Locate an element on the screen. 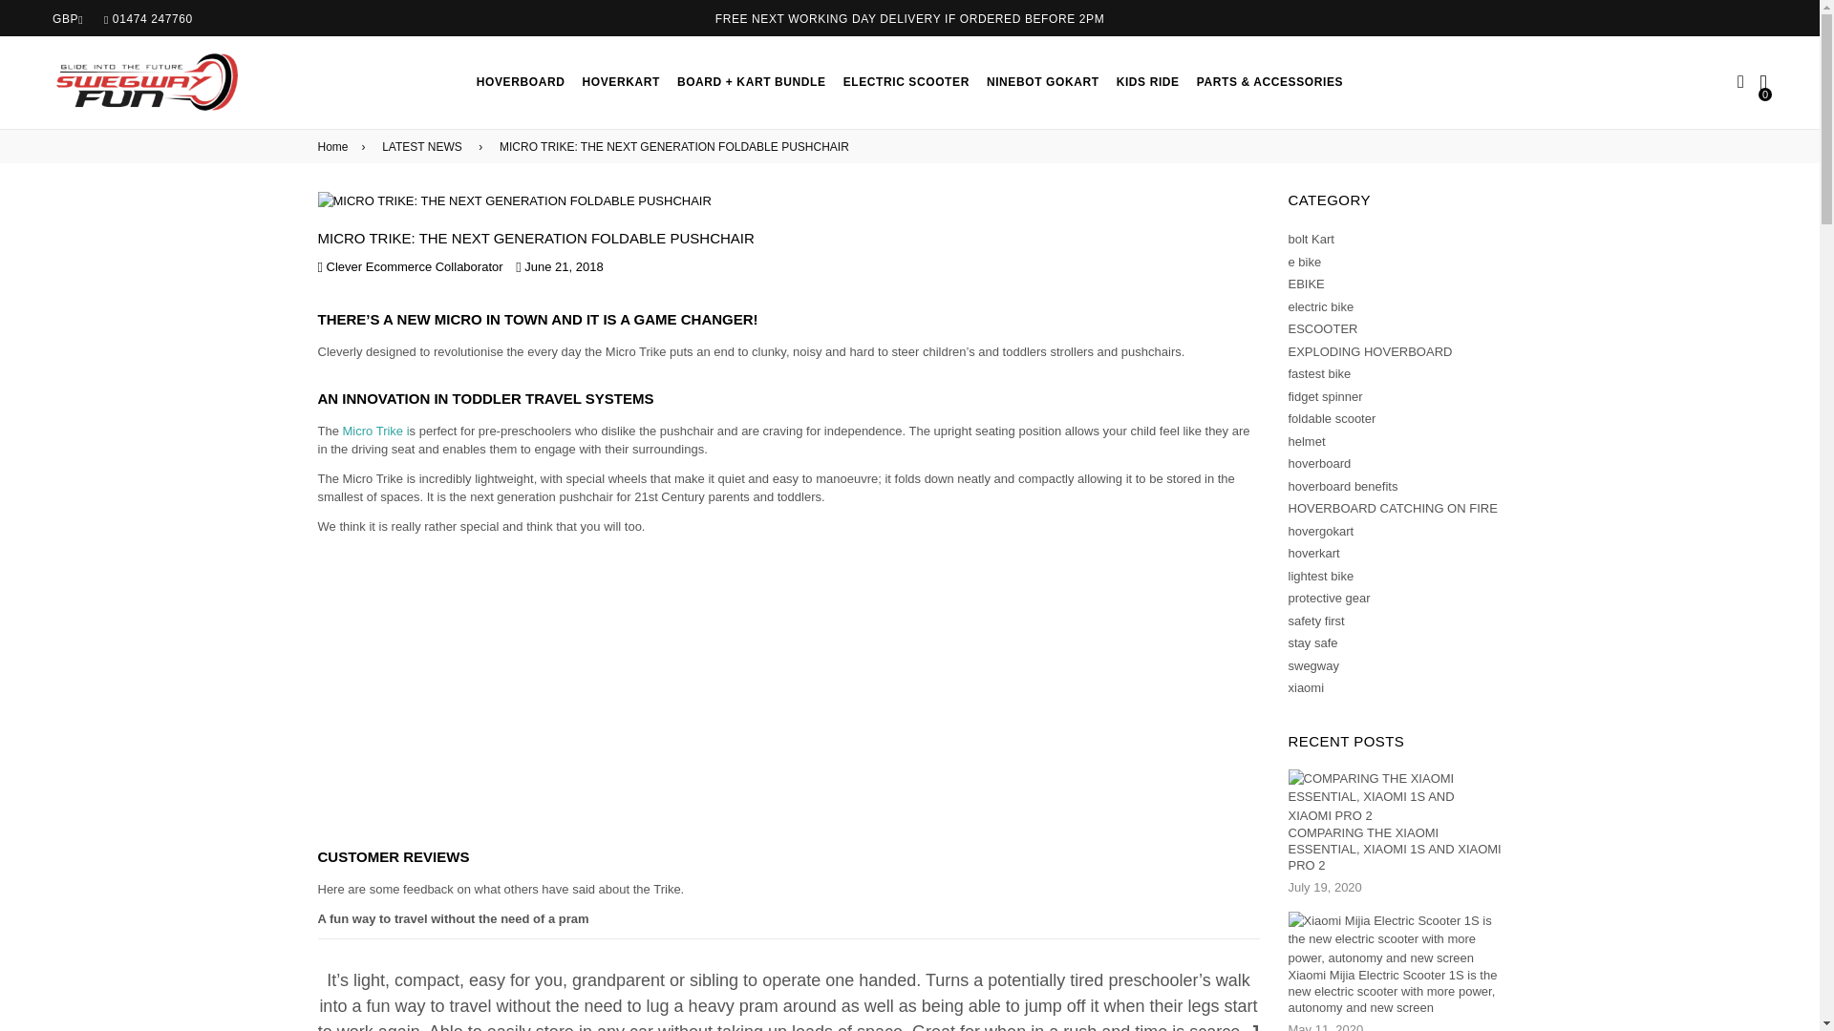 Image resolution: width=1834 pixels, height=1031 pixels. Back to the home page is located at coordinates (335, 147).